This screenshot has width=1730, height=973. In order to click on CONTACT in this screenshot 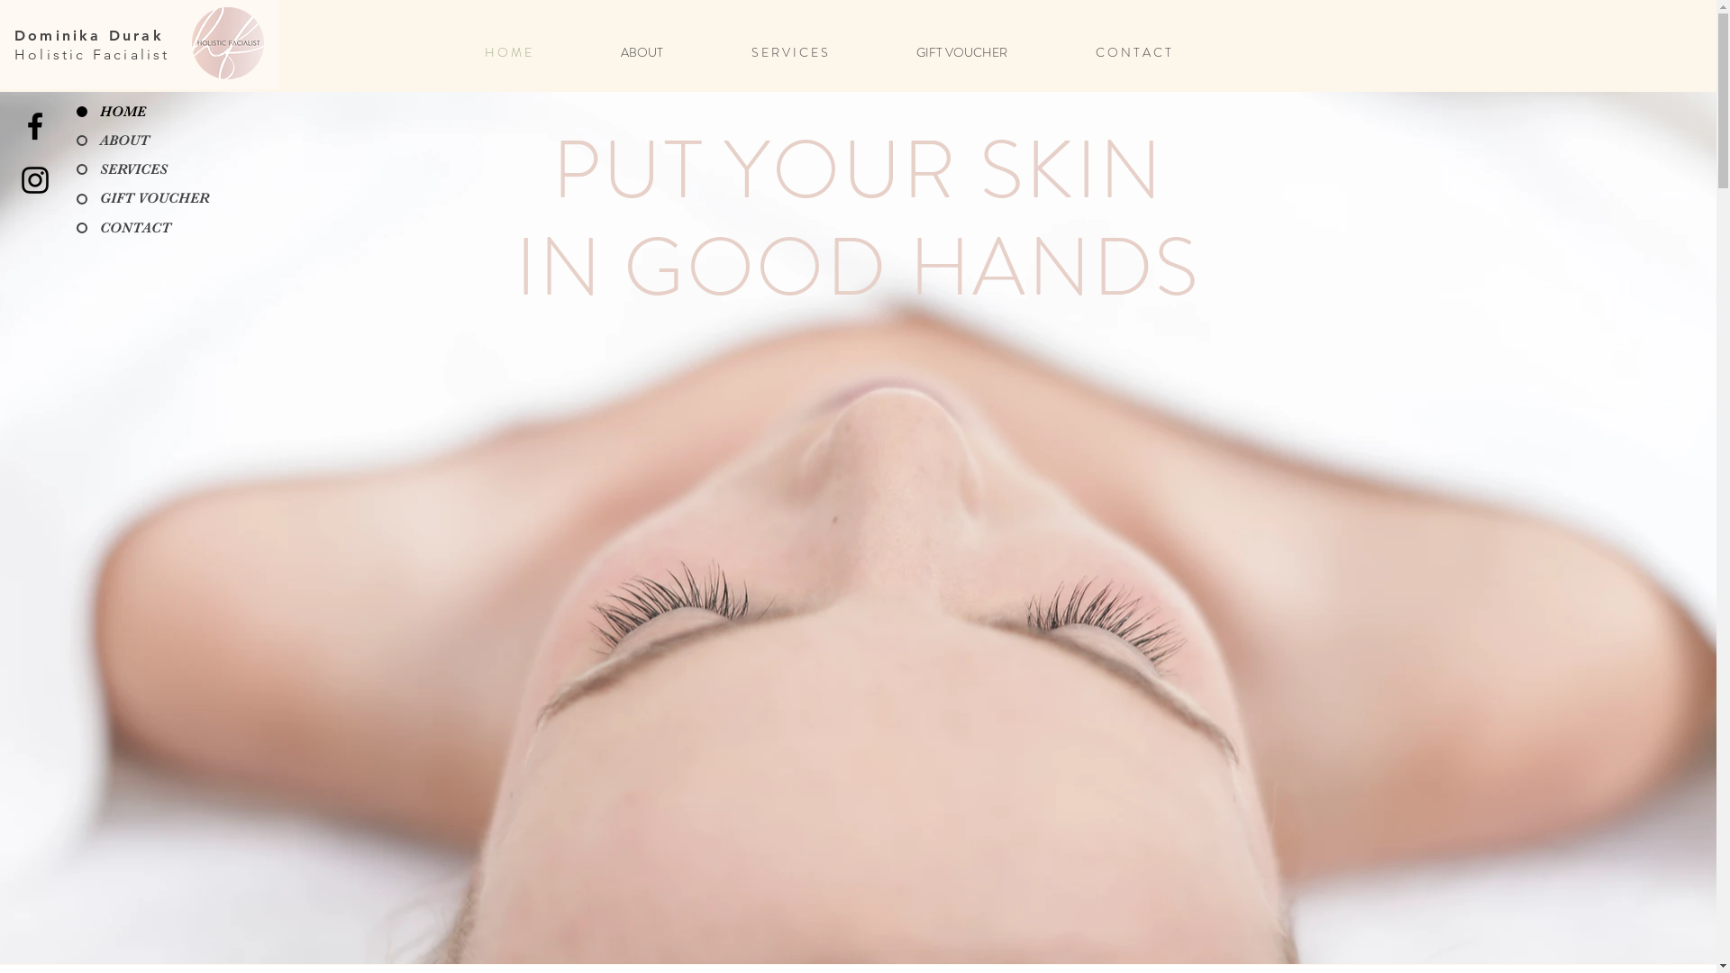, I will do `click(154, 169)`.